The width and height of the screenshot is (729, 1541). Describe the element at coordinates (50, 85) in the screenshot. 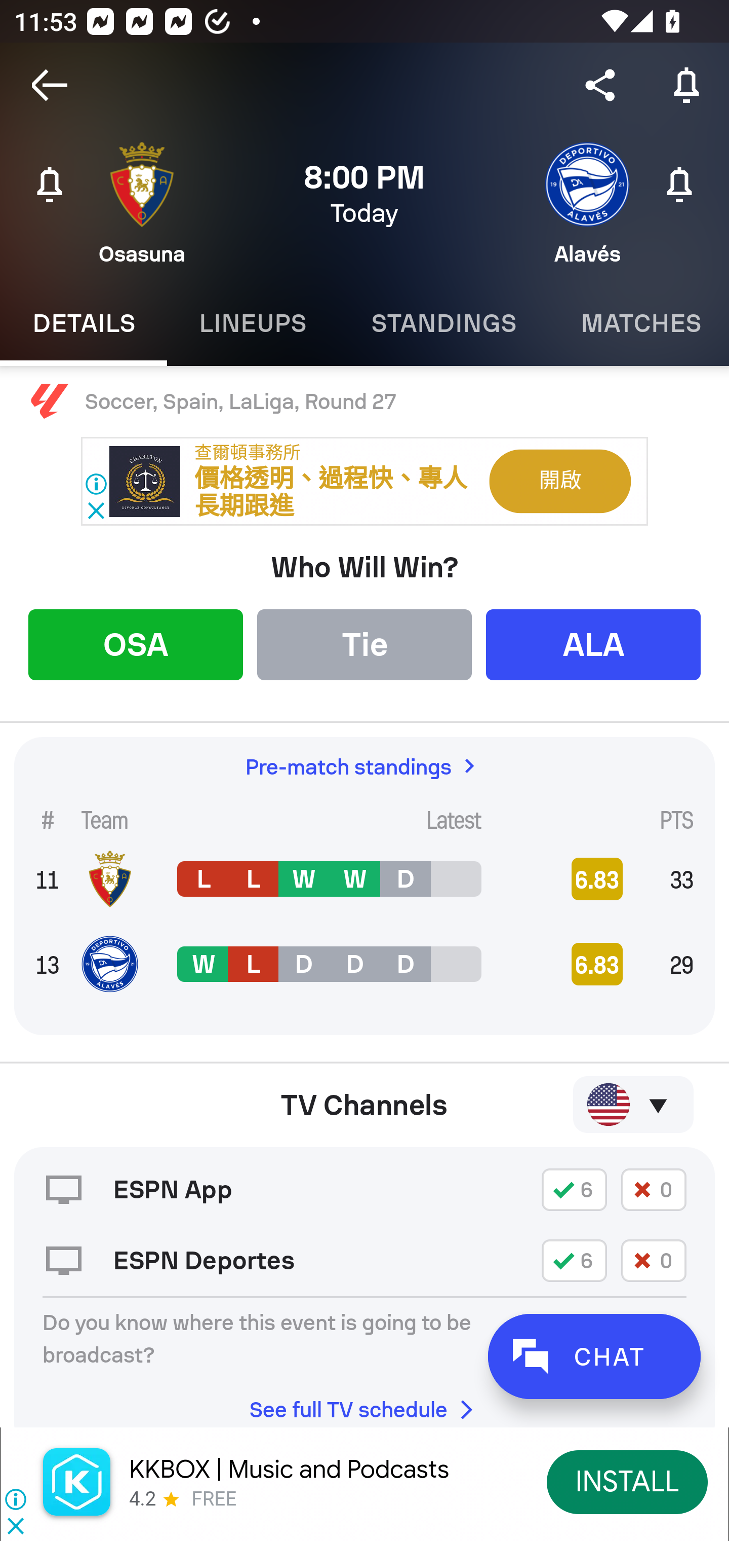

I see `Navigate up` at that location.